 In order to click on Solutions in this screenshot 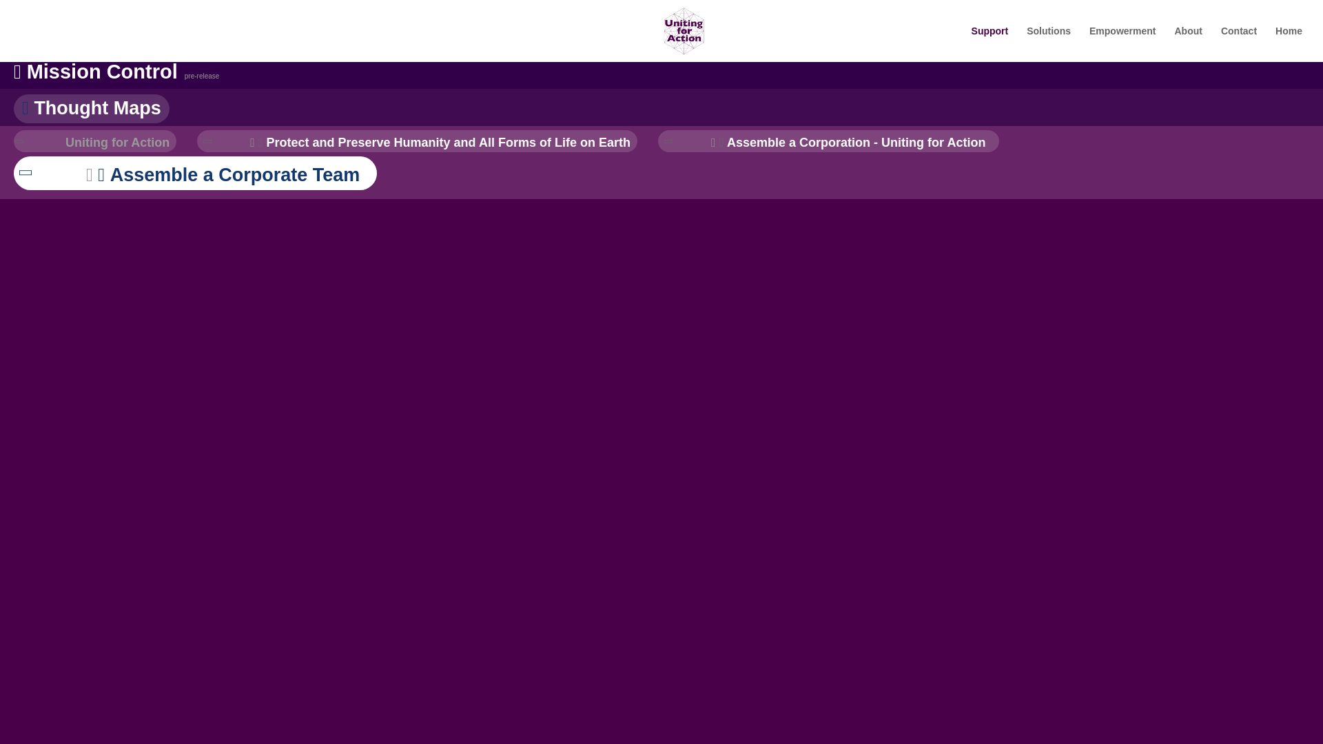, I will do `click(1048, 43)`.